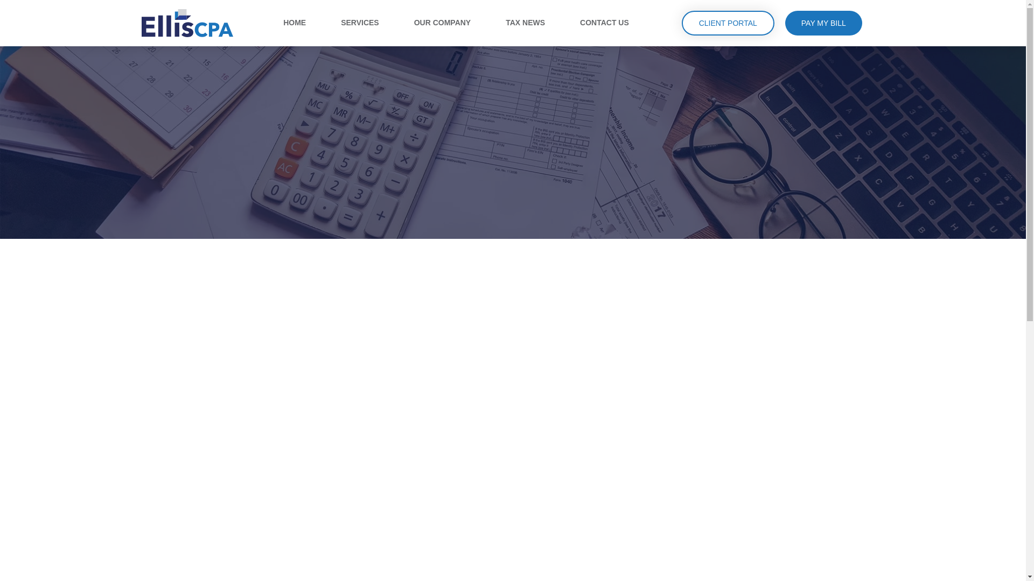 This screenshot has width=1034, height=581. What do you see at coordinates (823, 23) in the screenshot?
I see `PAY MY BILL` at bounding box center [823, 23].